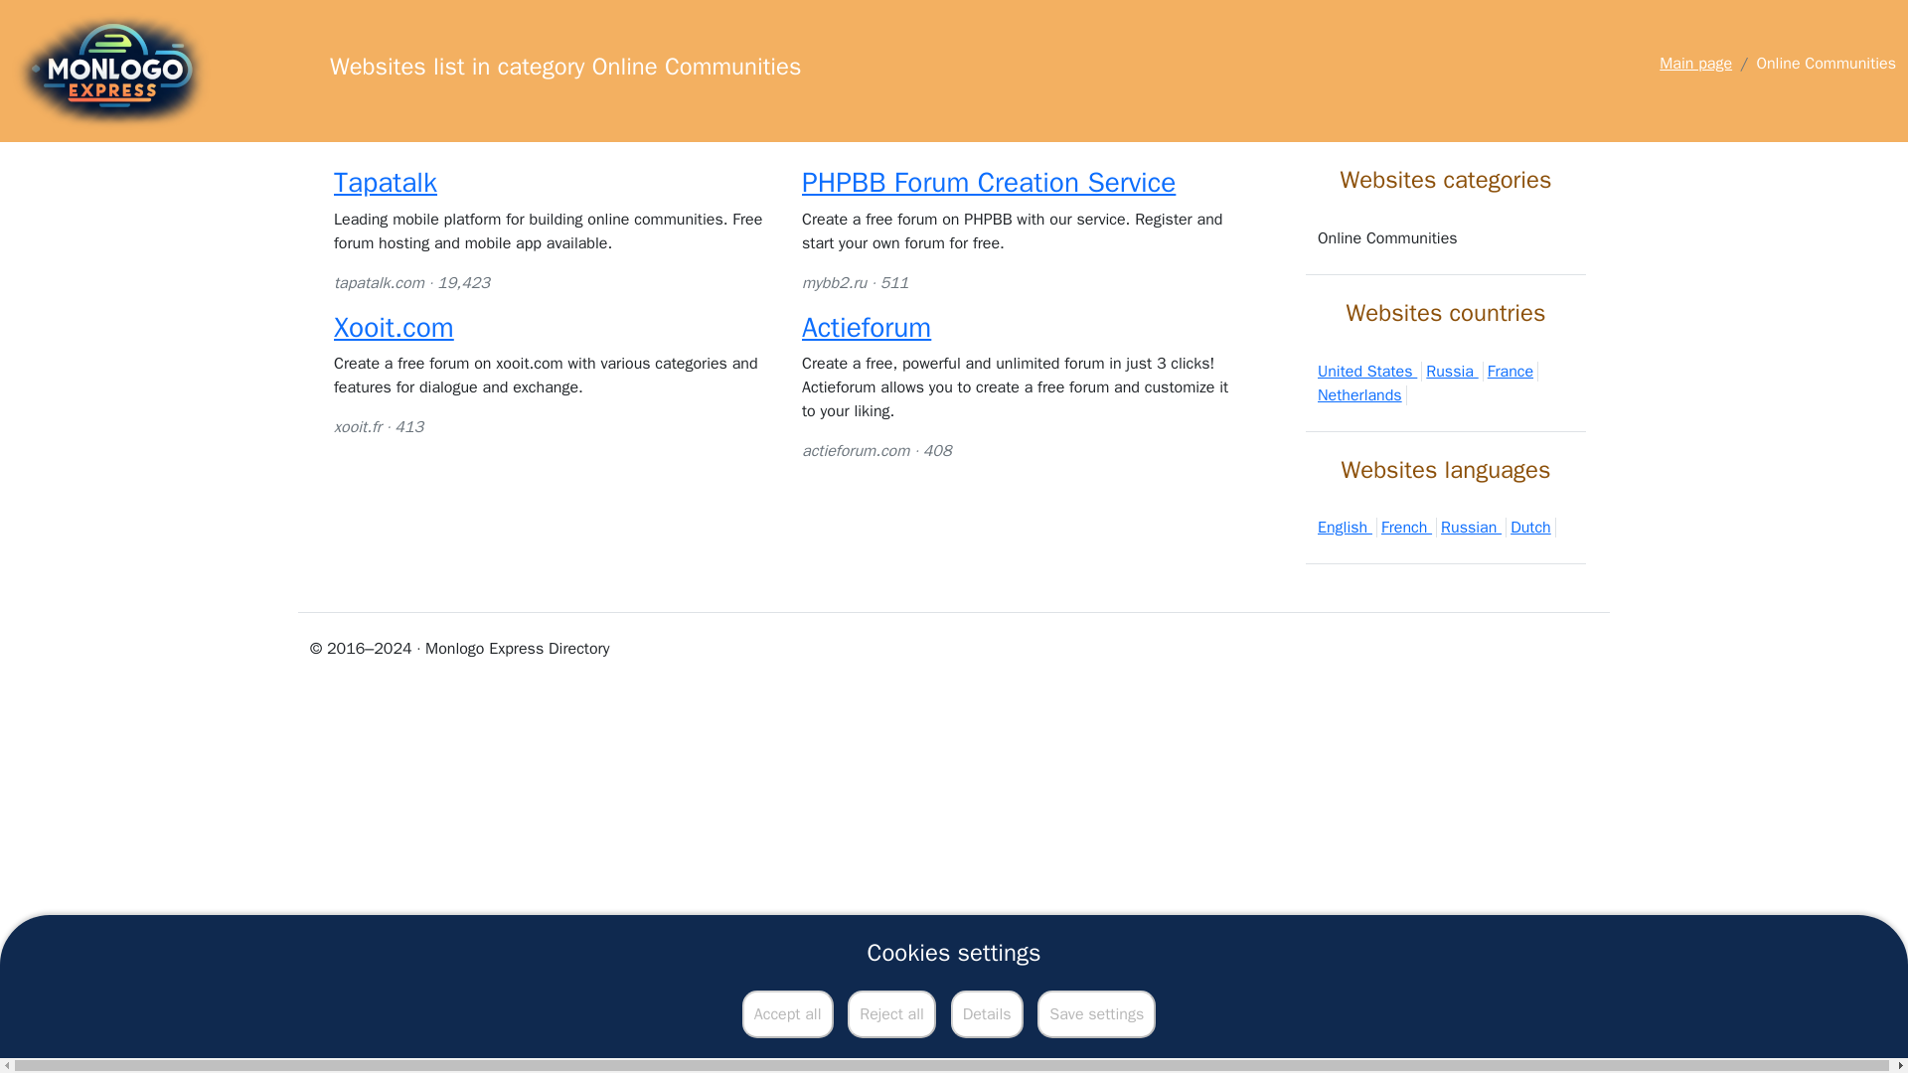 The height and width of the screenshot is (1073, 1908). Describe the element at coordinates (1533, 527) in the screenshot. I see `Dutch` at that location.